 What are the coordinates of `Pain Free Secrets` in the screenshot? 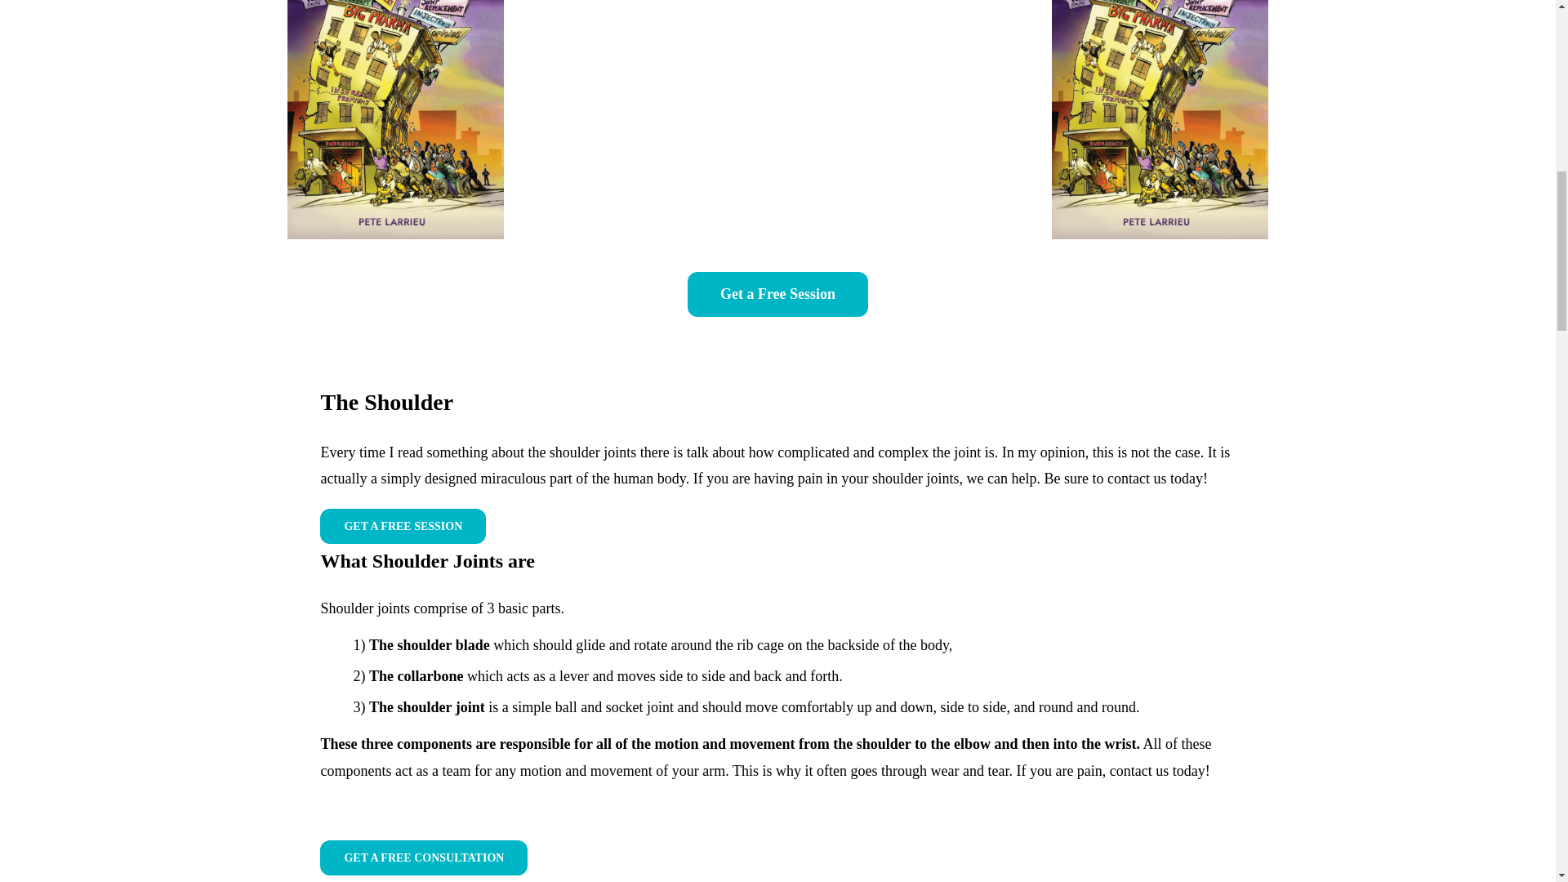 It's located at (395, 119).